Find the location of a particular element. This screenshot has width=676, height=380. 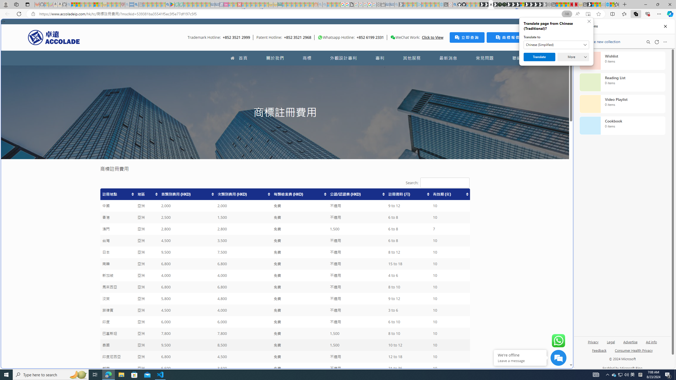

Recipes - MSN - Sleeping is located at coordinates (109, 4).